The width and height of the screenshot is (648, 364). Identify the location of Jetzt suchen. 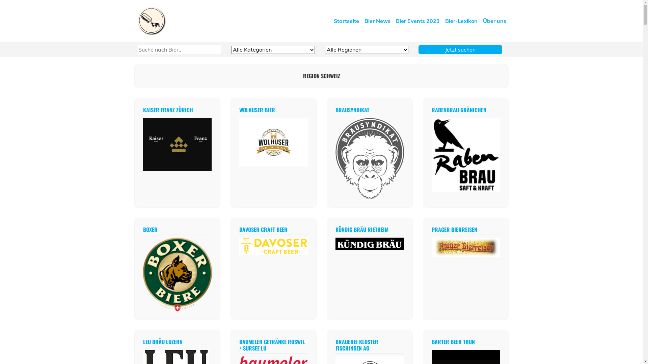
(460, 50).